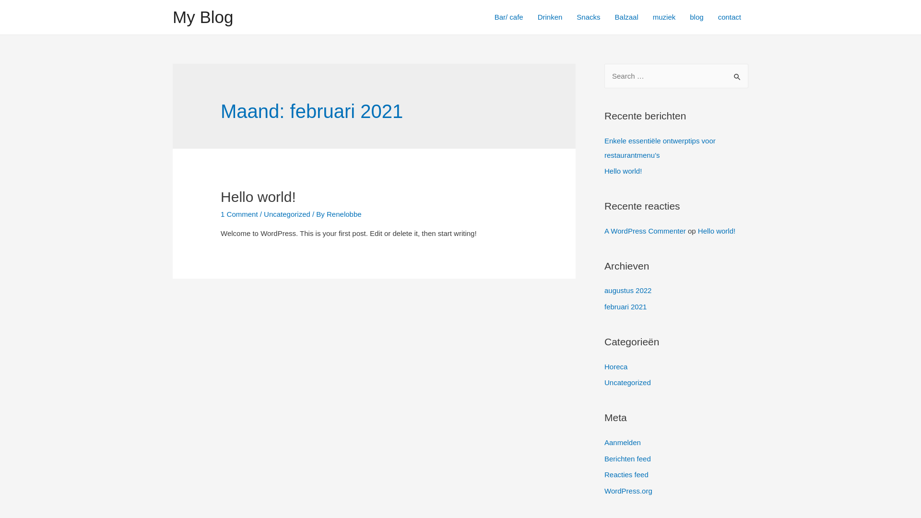 The image size is (921, 518). I want to click on Search, so click(738, 74).